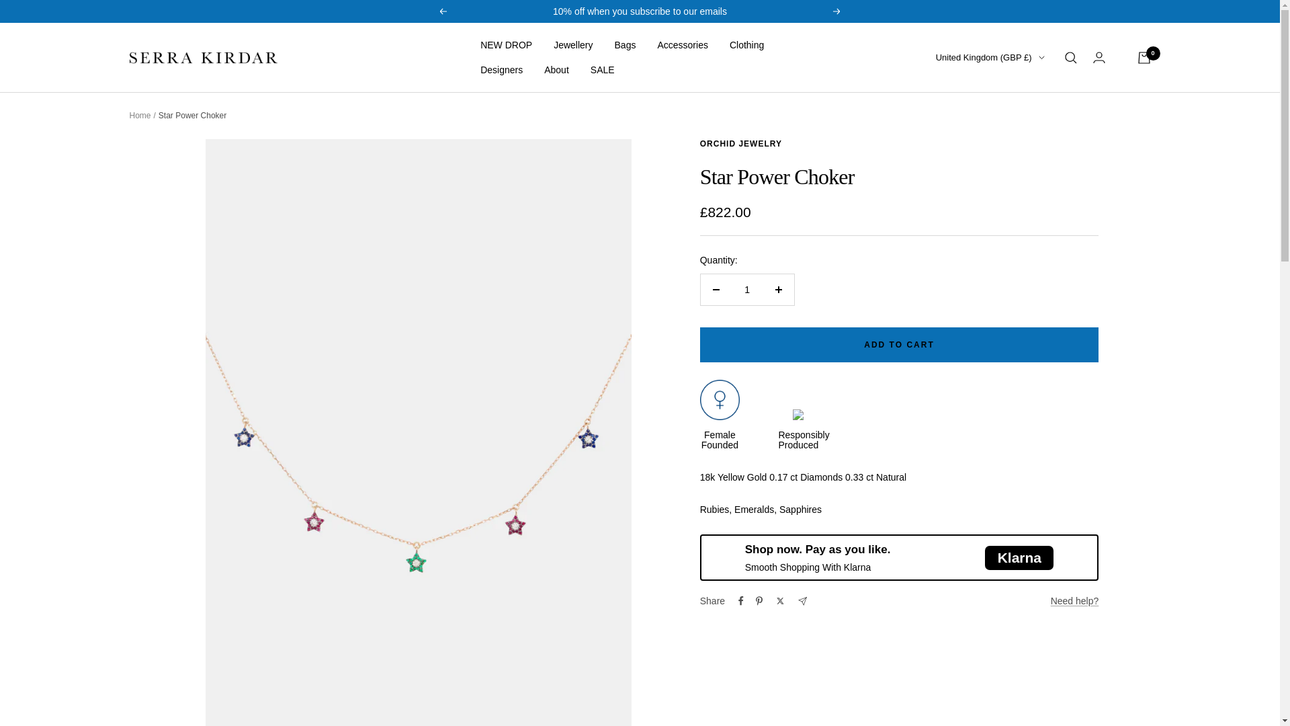 This screenshot has height=726, width=1290. Describe the element at coordinates (919, 207) in the screenshot. I see `AO` at that location.